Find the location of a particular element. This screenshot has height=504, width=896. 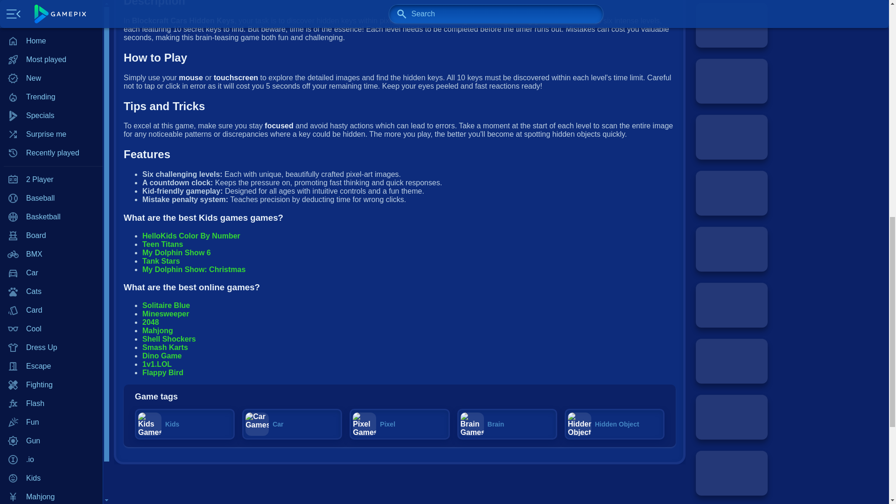

Racing is located at coordinates (51, 86).